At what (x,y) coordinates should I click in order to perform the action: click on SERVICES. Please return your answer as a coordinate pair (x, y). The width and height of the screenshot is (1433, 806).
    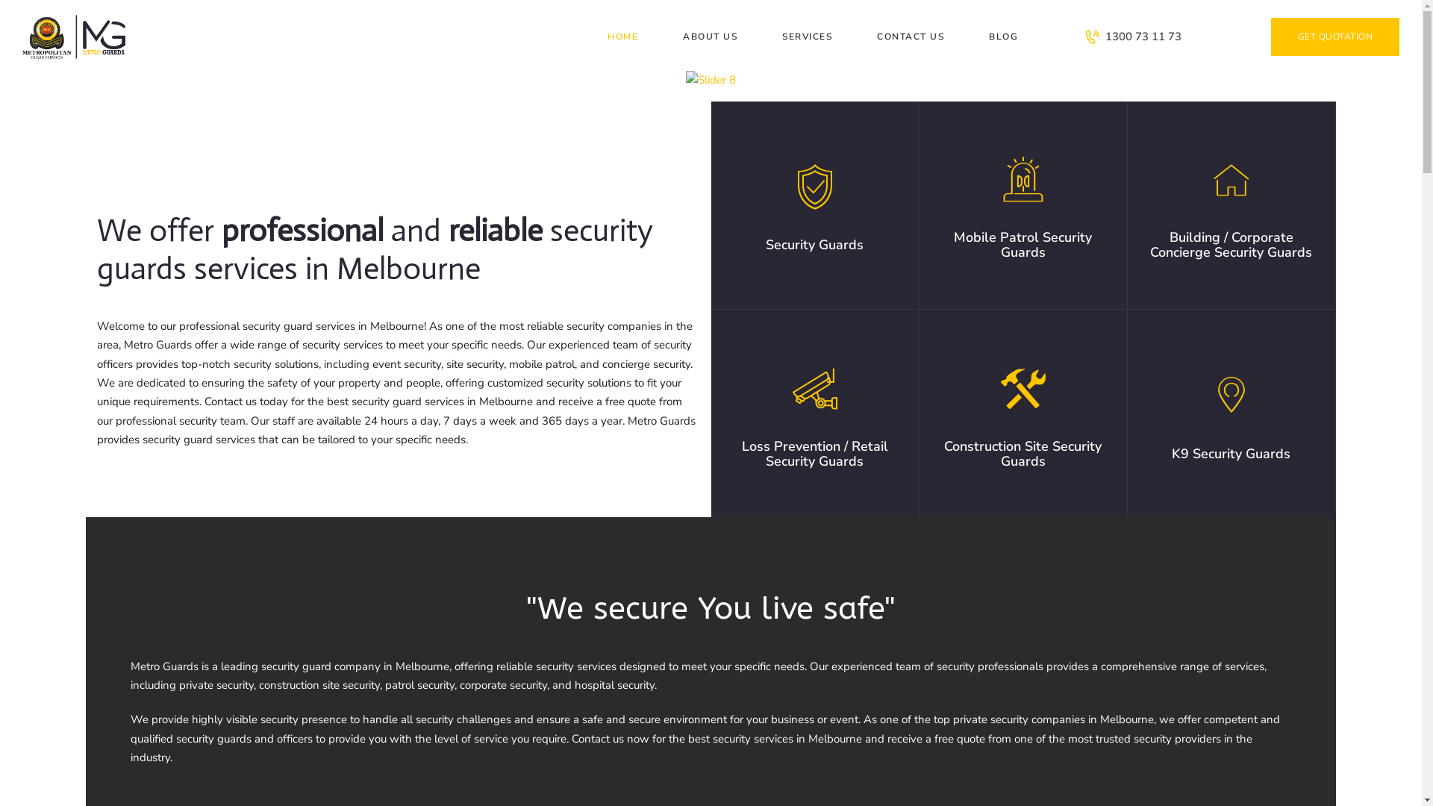
    Looking at the image, I should click on (807, 36).